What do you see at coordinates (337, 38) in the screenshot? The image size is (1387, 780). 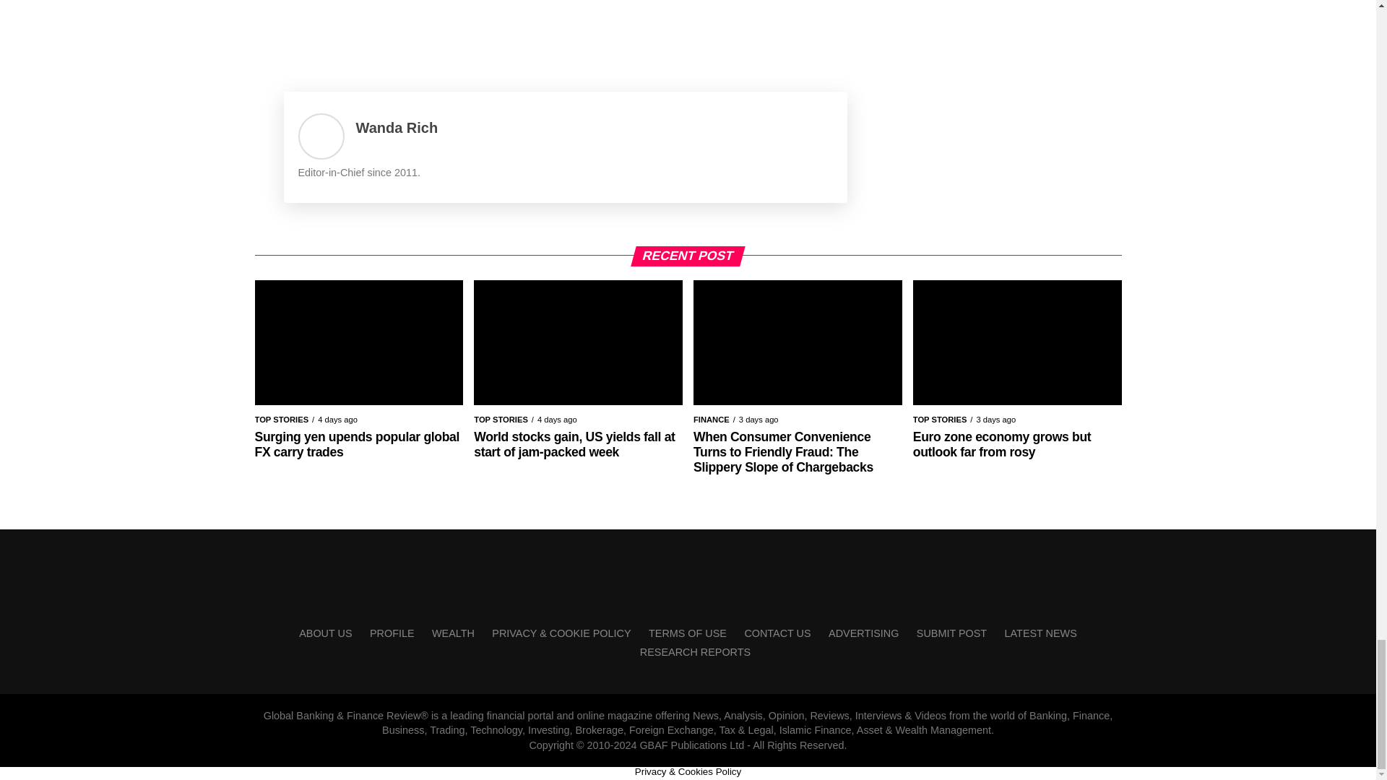 I see `Share on Twitter` at bounding box center [337, 38].